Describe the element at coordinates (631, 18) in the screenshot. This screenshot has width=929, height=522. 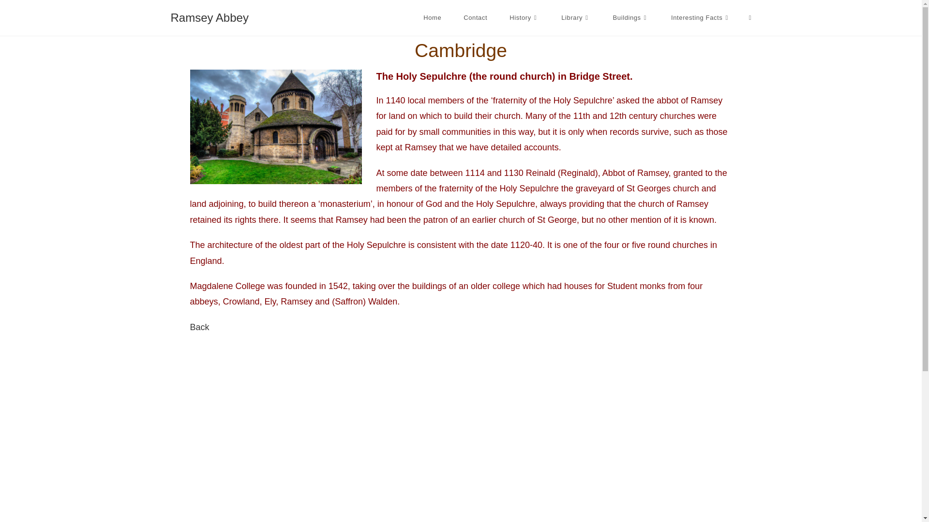
I see `Buildings` at that location.